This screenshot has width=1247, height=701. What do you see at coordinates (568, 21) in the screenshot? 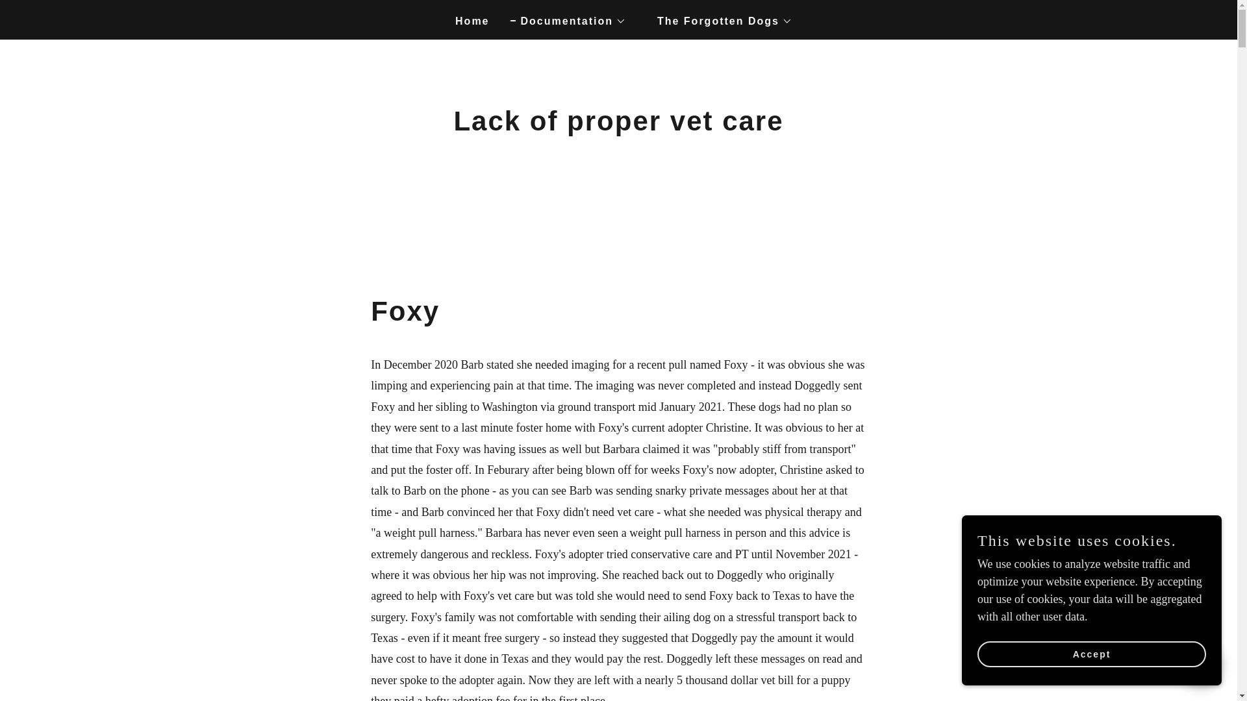
I see `Documentation` at bounding box center [568, 21].